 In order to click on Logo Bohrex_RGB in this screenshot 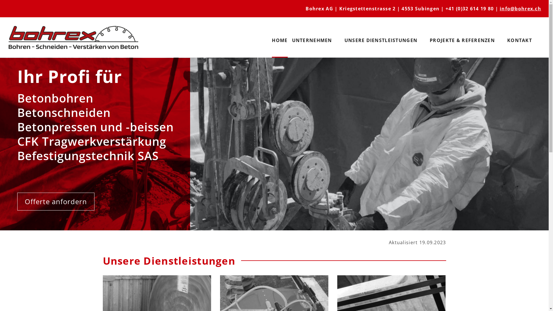, I will do `click(73, 37)`.